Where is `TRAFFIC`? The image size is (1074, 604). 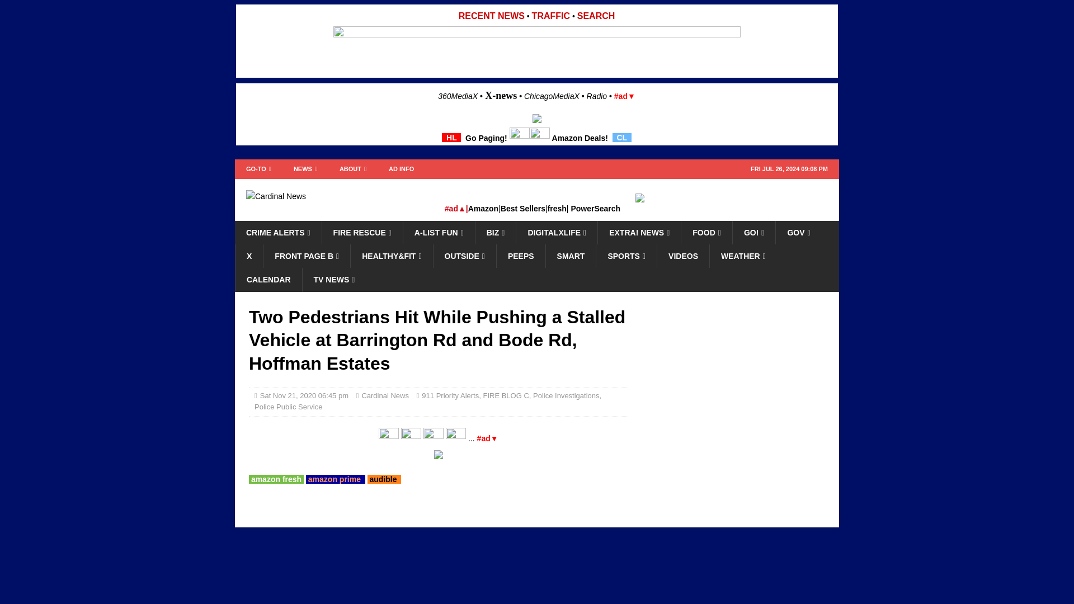
TRAFFIC is located at coordinates (550, 16).